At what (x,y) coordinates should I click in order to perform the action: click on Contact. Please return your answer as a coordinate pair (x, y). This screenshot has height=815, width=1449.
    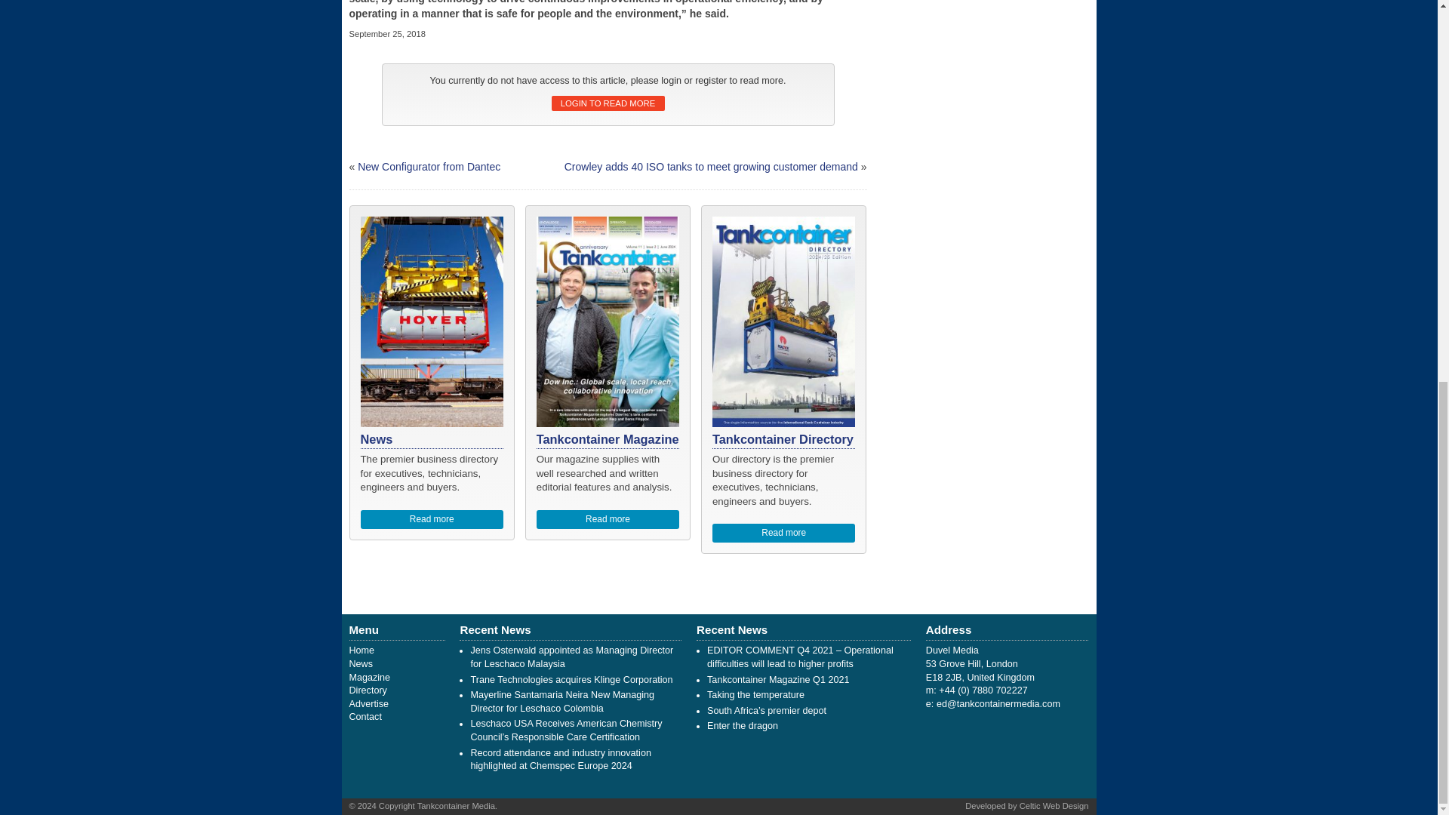
    Looking at the image, I should click on (365, 716).